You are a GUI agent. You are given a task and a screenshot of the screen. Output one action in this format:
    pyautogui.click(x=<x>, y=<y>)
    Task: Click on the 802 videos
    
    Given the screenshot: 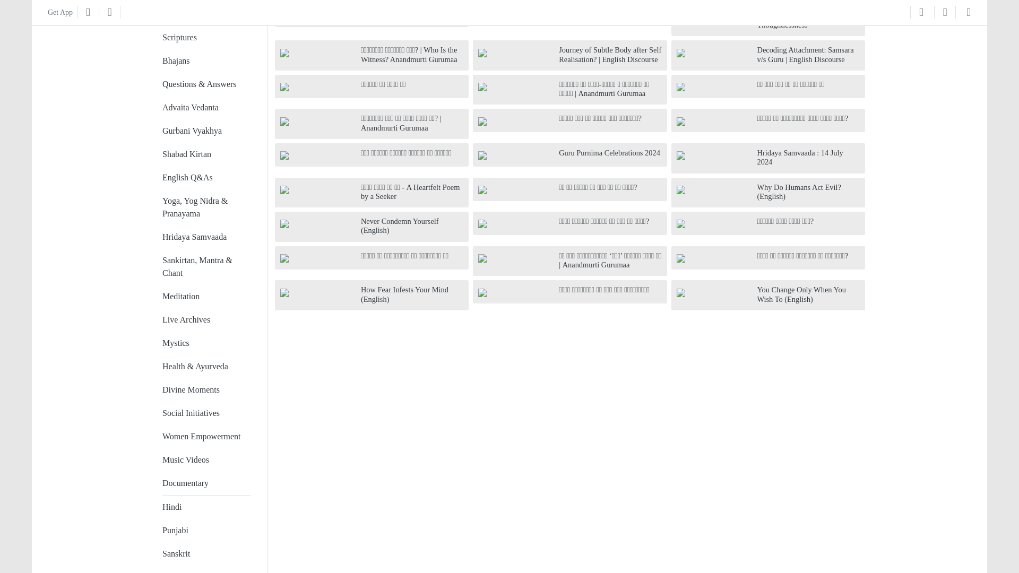 What is the action you would take?
    pyautogui.click(x=206, y=14)
    